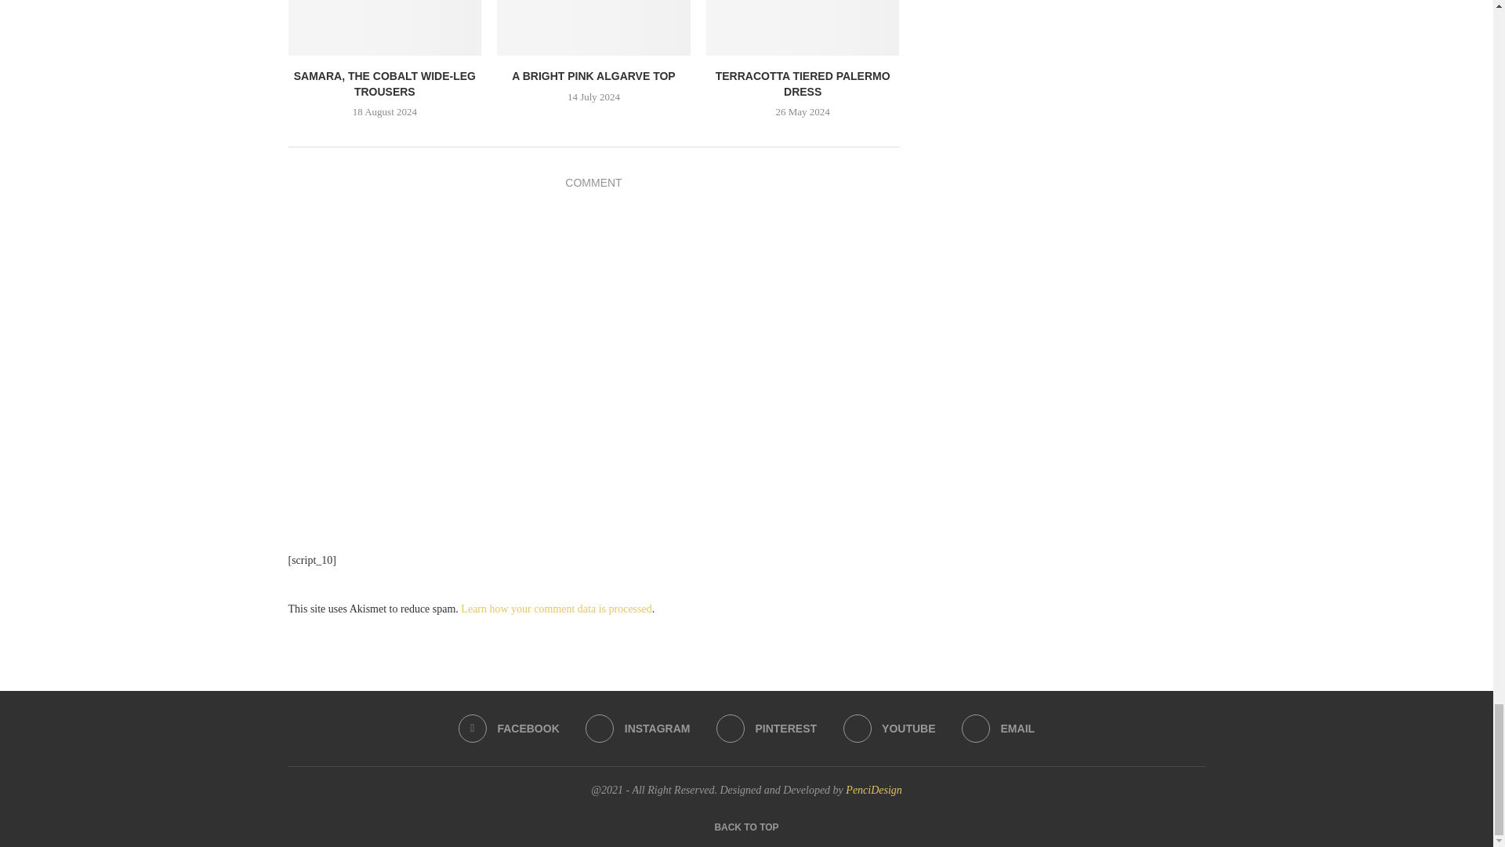 The height and width of the screenshot is (847, 1505). What do you see at coordinates (593, 28) in the screenshot?
I see `A bright pink Algarve top` at bounding box center [593, 28].